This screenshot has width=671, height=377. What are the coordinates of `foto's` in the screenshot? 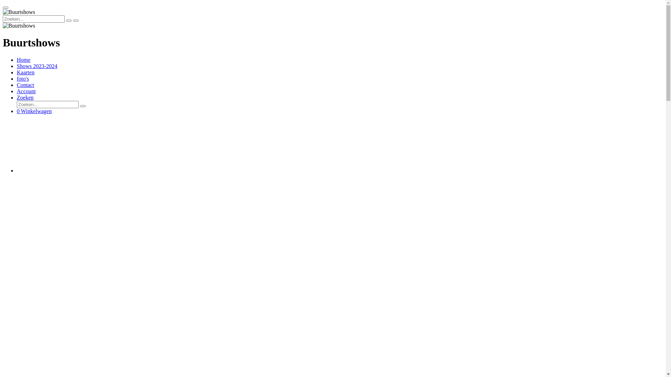 It's located at (23, 79).